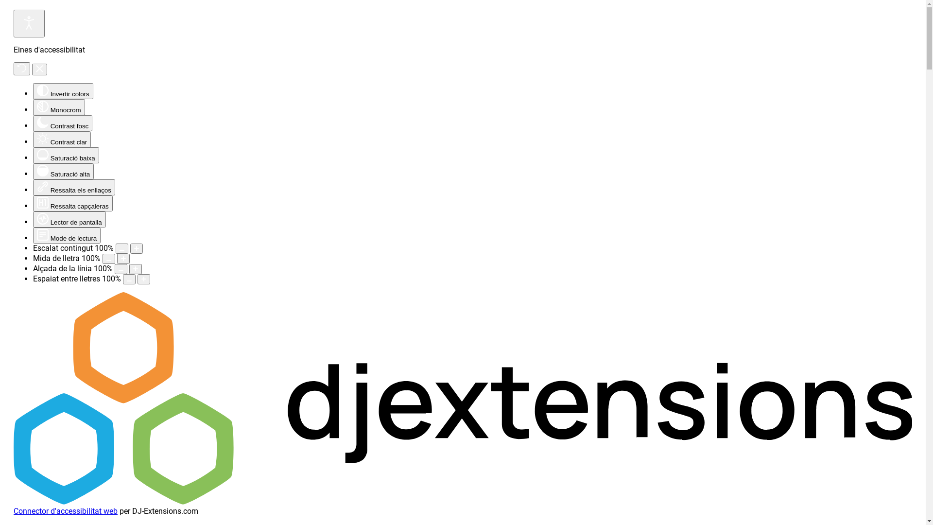  Describe the element at coordinates (69, 220) in the screenshot. I see `Lector de pantalla` at that location.